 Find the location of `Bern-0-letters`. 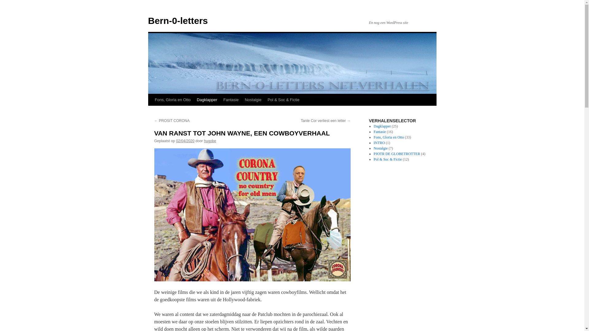

Bern-0-letters is located at coordinates (178, 21).